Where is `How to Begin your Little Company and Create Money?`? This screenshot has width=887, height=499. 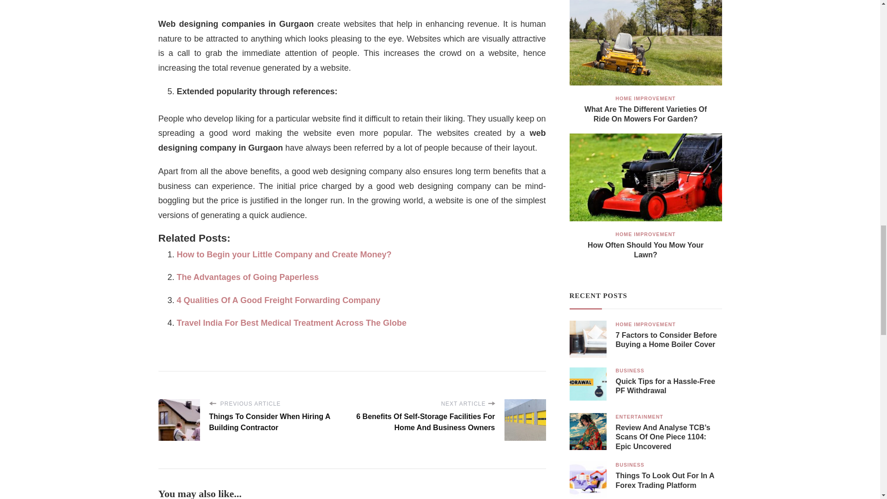 How to Begin your Little Company and Create Money? is located at coordinates (284, 254).